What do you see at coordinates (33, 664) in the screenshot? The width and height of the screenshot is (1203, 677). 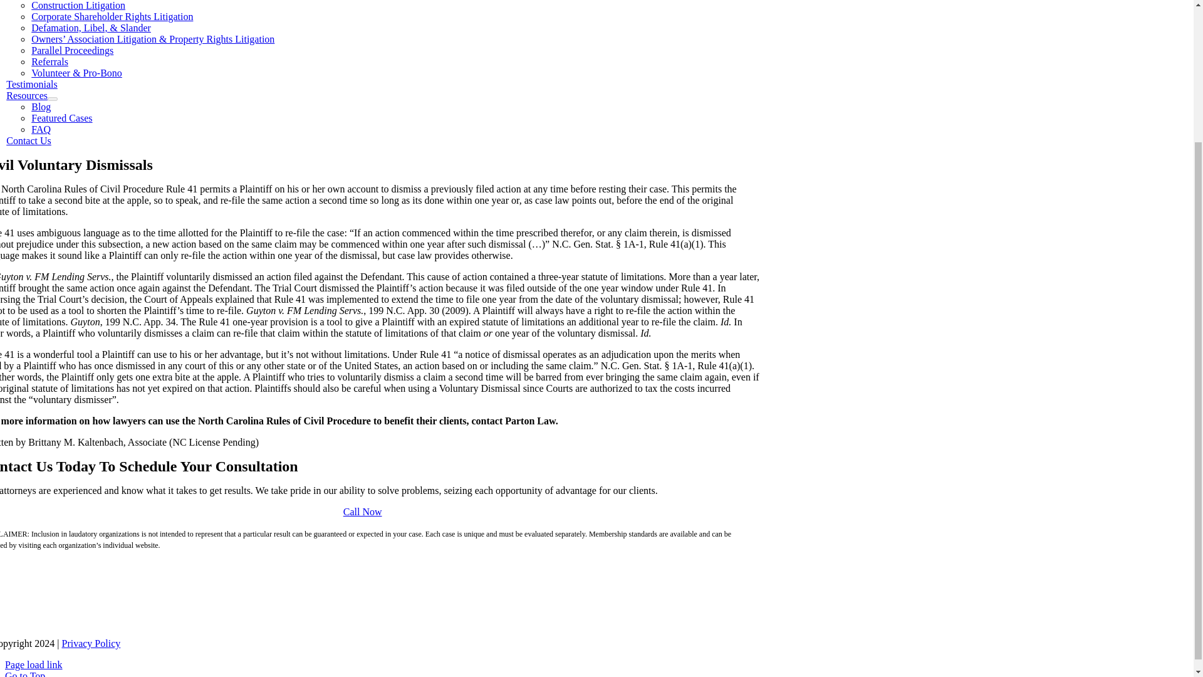 I see `Page load link` at bounding box center [33, 664].